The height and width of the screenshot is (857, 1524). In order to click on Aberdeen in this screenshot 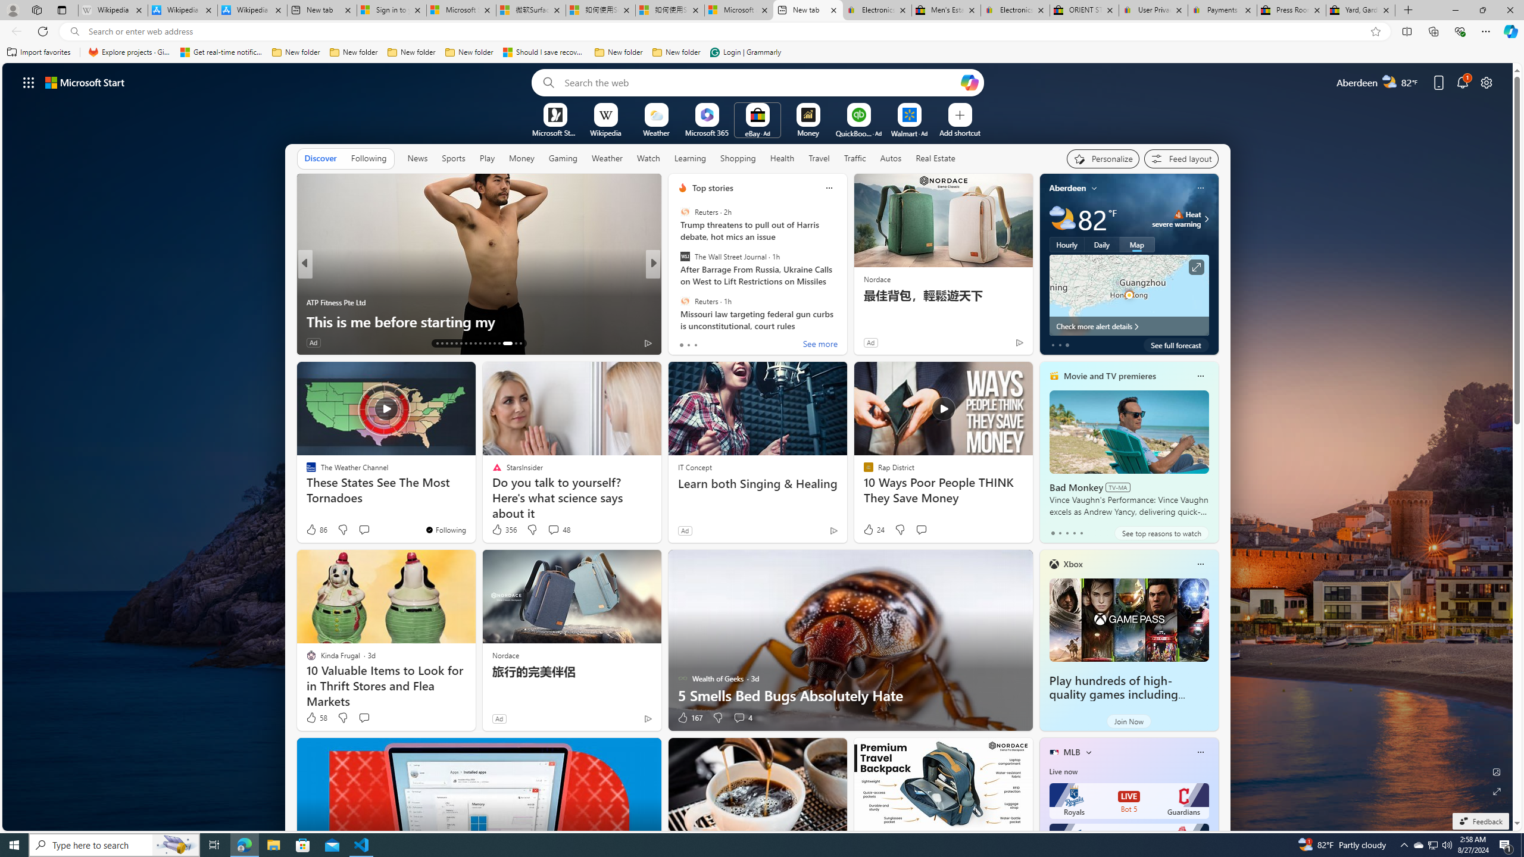, I will do `click(1067, 188)`.